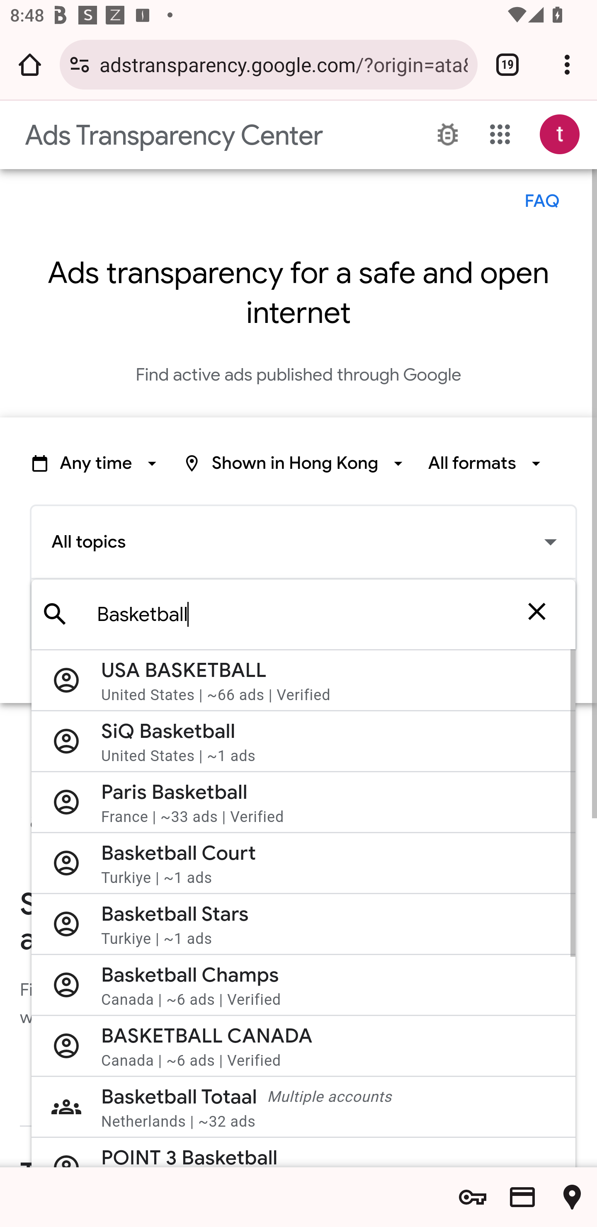 The image size is (597, 1227). I want to click on Clear, so click(536, 614).